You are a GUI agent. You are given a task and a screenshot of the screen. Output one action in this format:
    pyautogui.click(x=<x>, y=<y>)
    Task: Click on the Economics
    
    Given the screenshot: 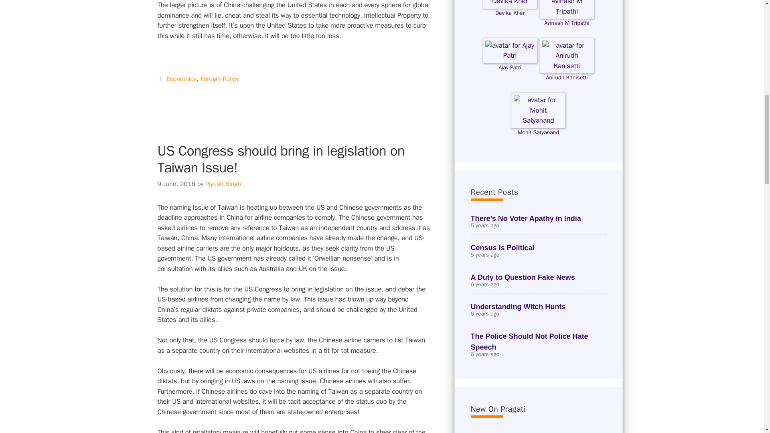 What is the action you would take?
    pyautogui.click(x=181, y=79)
    